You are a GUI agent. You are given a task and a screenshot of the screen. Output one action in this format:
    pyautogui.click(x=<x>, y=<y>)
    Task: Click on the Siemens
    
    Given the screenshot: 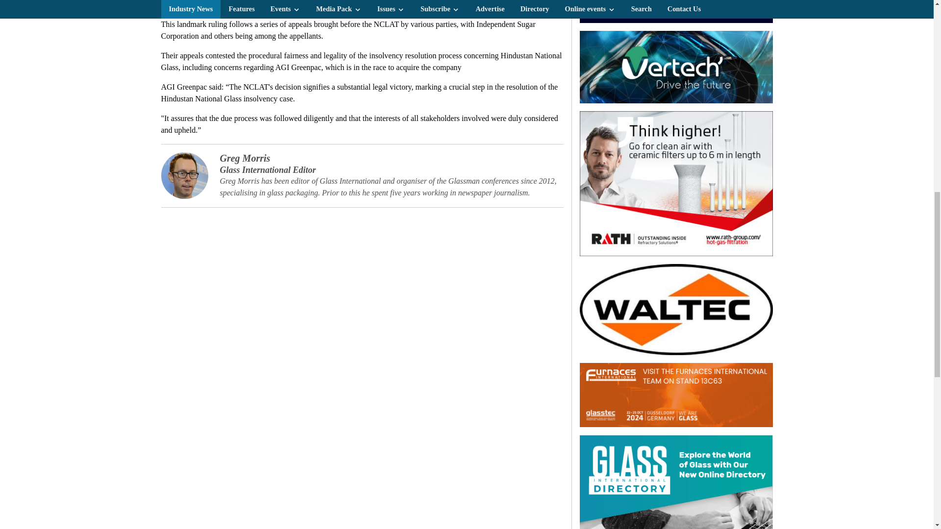 What is the action you would take?
    pyautogui.click(x=676, y=12)
    